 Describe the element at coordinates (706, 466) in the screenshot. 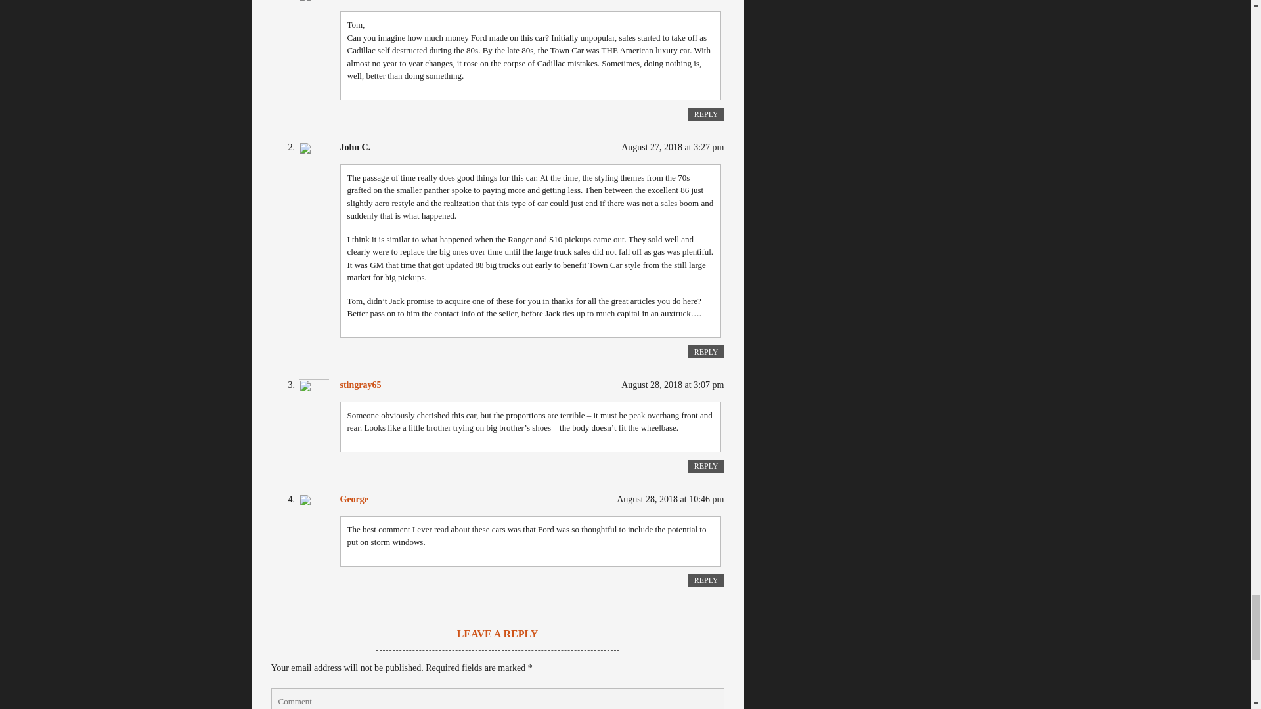

I see `REPLY` at that location.